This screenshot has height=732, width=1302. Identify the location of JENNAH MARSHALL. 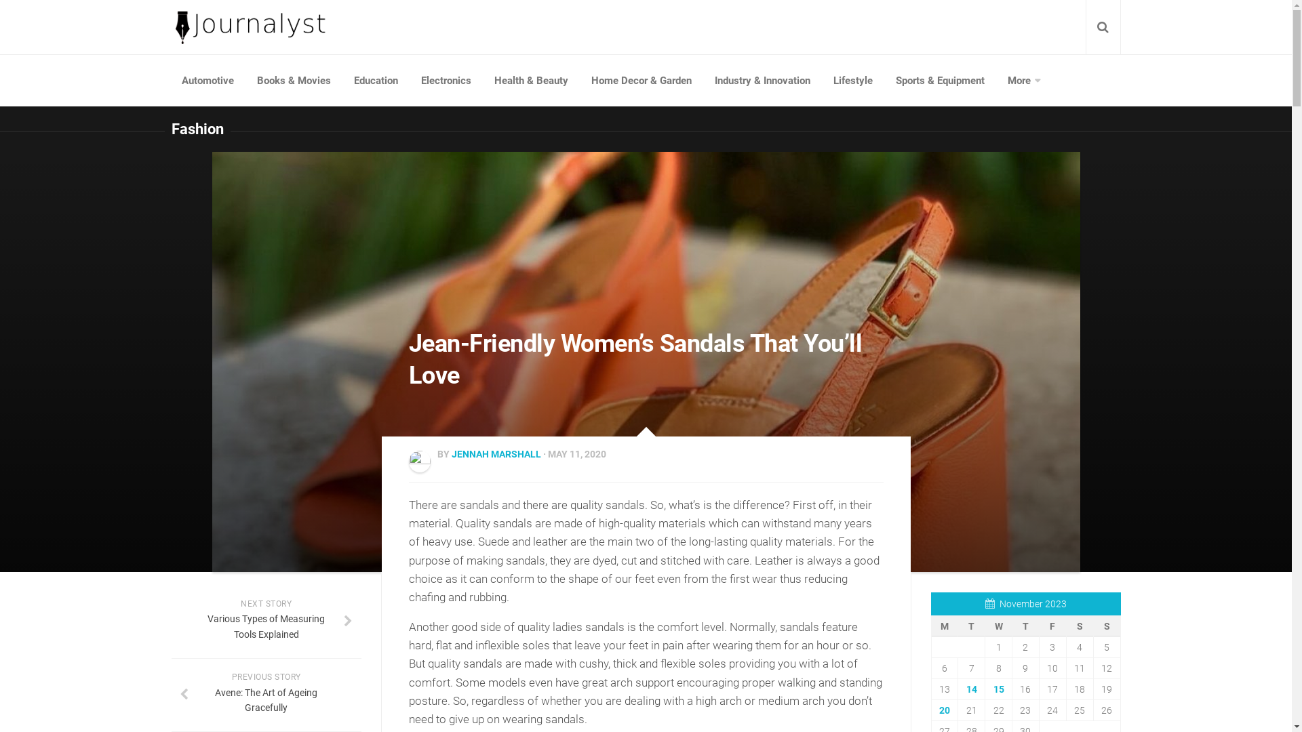
(496, 454).